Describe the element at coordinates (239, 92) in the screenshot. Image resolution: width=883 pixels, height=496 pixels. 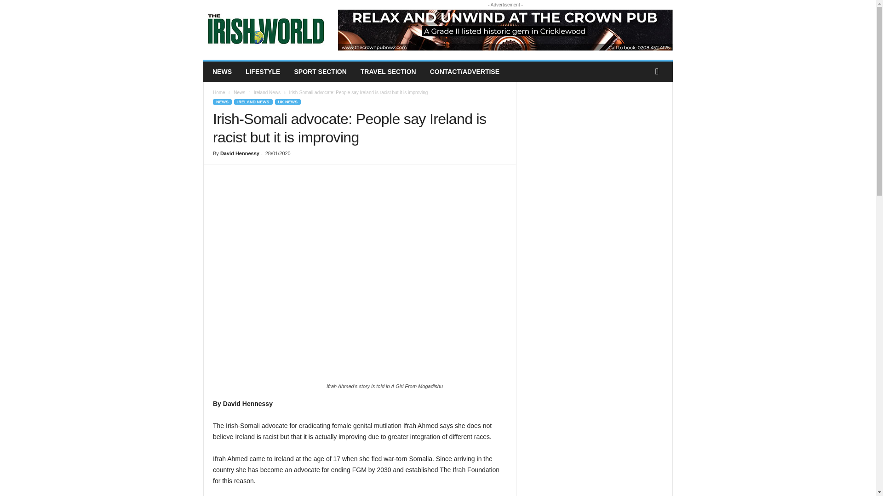
I see `View all posts in News` at that location.